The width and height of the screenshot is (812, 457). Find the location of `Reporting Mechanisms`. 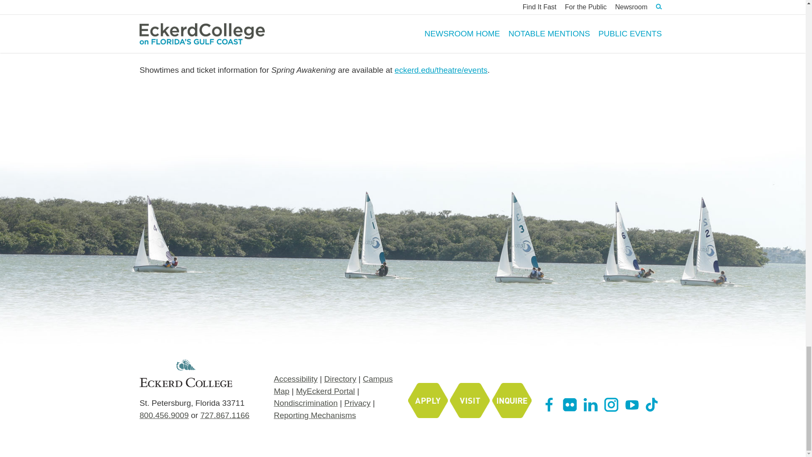

Reporting Mechanisms is located at coordinates (315, 415).